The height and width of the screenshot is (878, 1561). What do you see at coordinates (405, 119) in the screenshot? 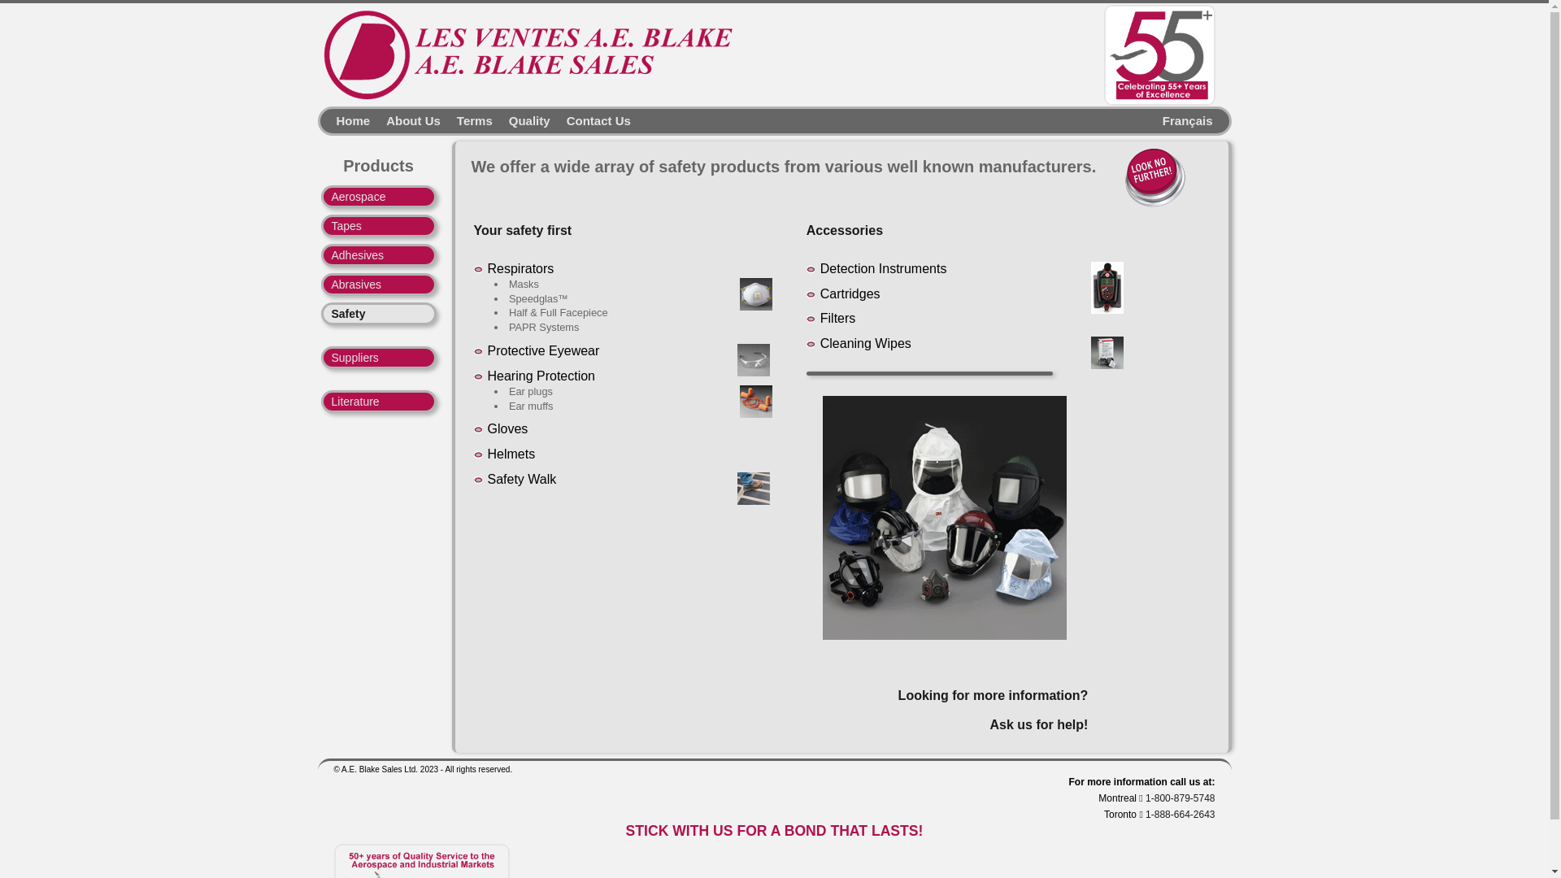
I see `About Us` at bounding box center [405, 119].